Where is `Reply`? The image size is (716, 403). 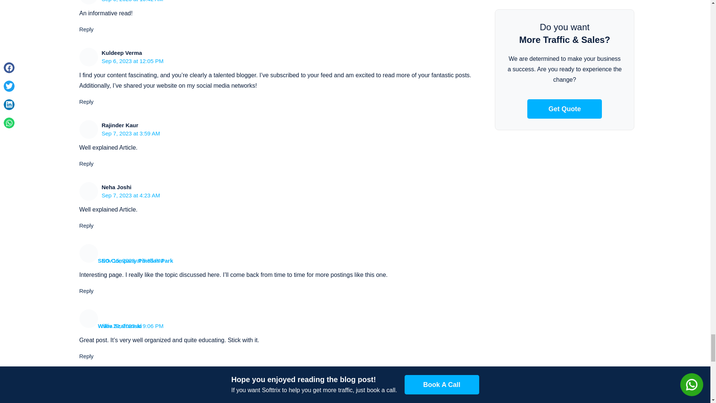 Reply is located at coordinates (86, 291).